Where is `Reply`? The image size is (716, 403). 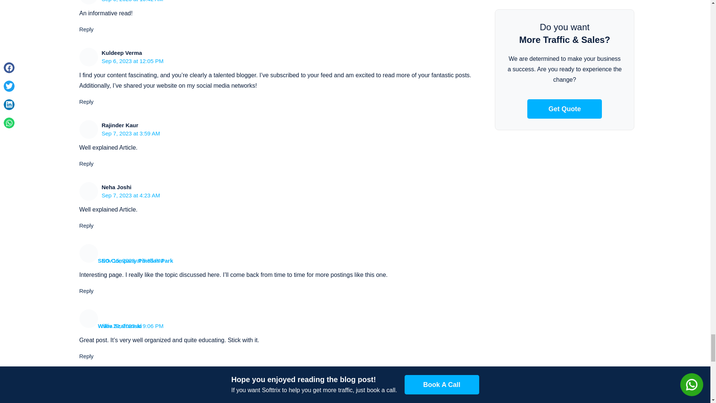 Reply is located at coordinates (86, 291).